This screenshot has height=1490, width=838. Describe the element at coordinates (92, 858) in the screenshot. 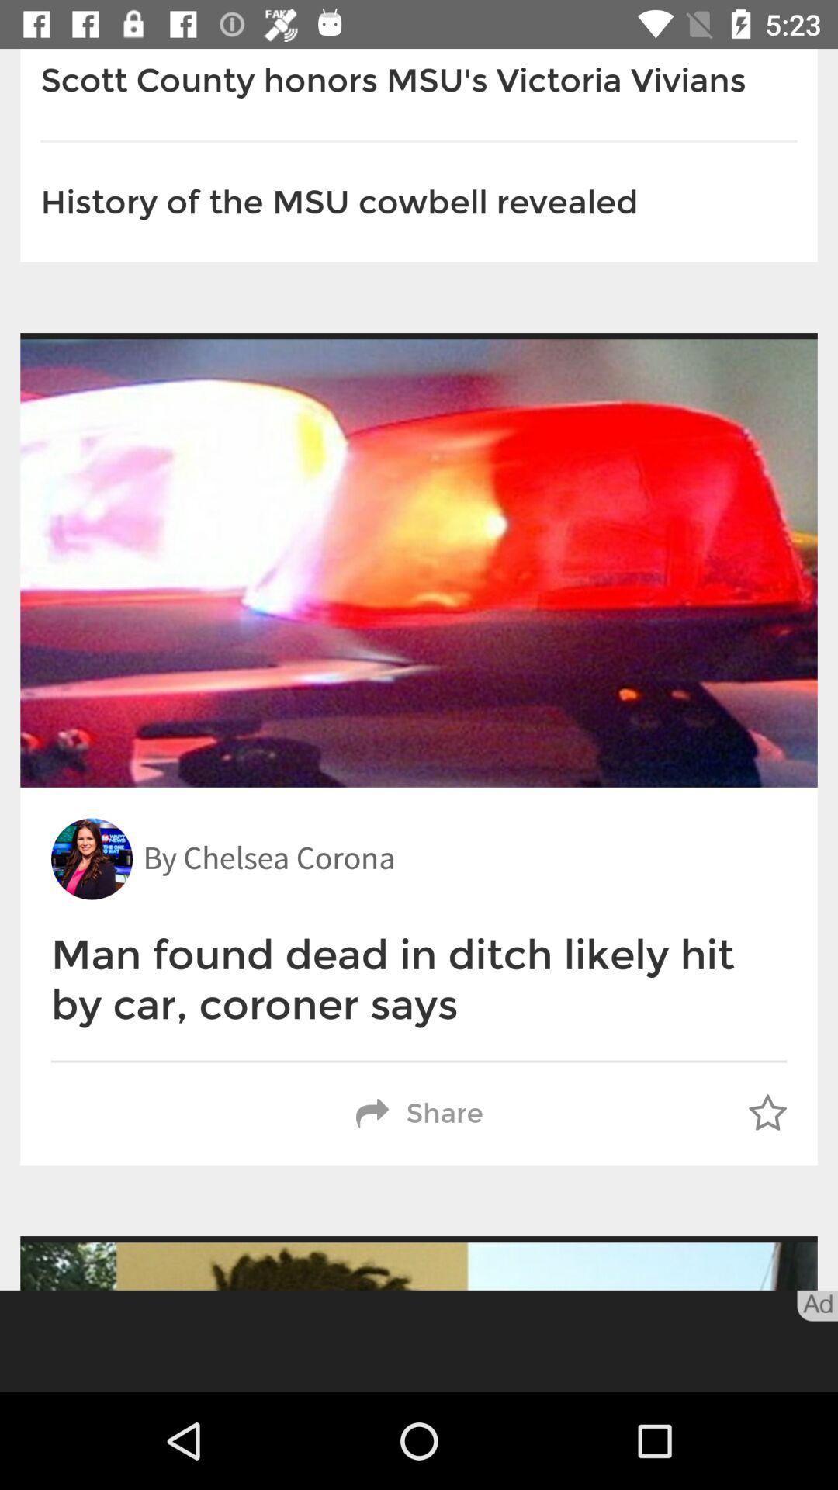

I see `select item to the left of the by chelsea corona` at that location.